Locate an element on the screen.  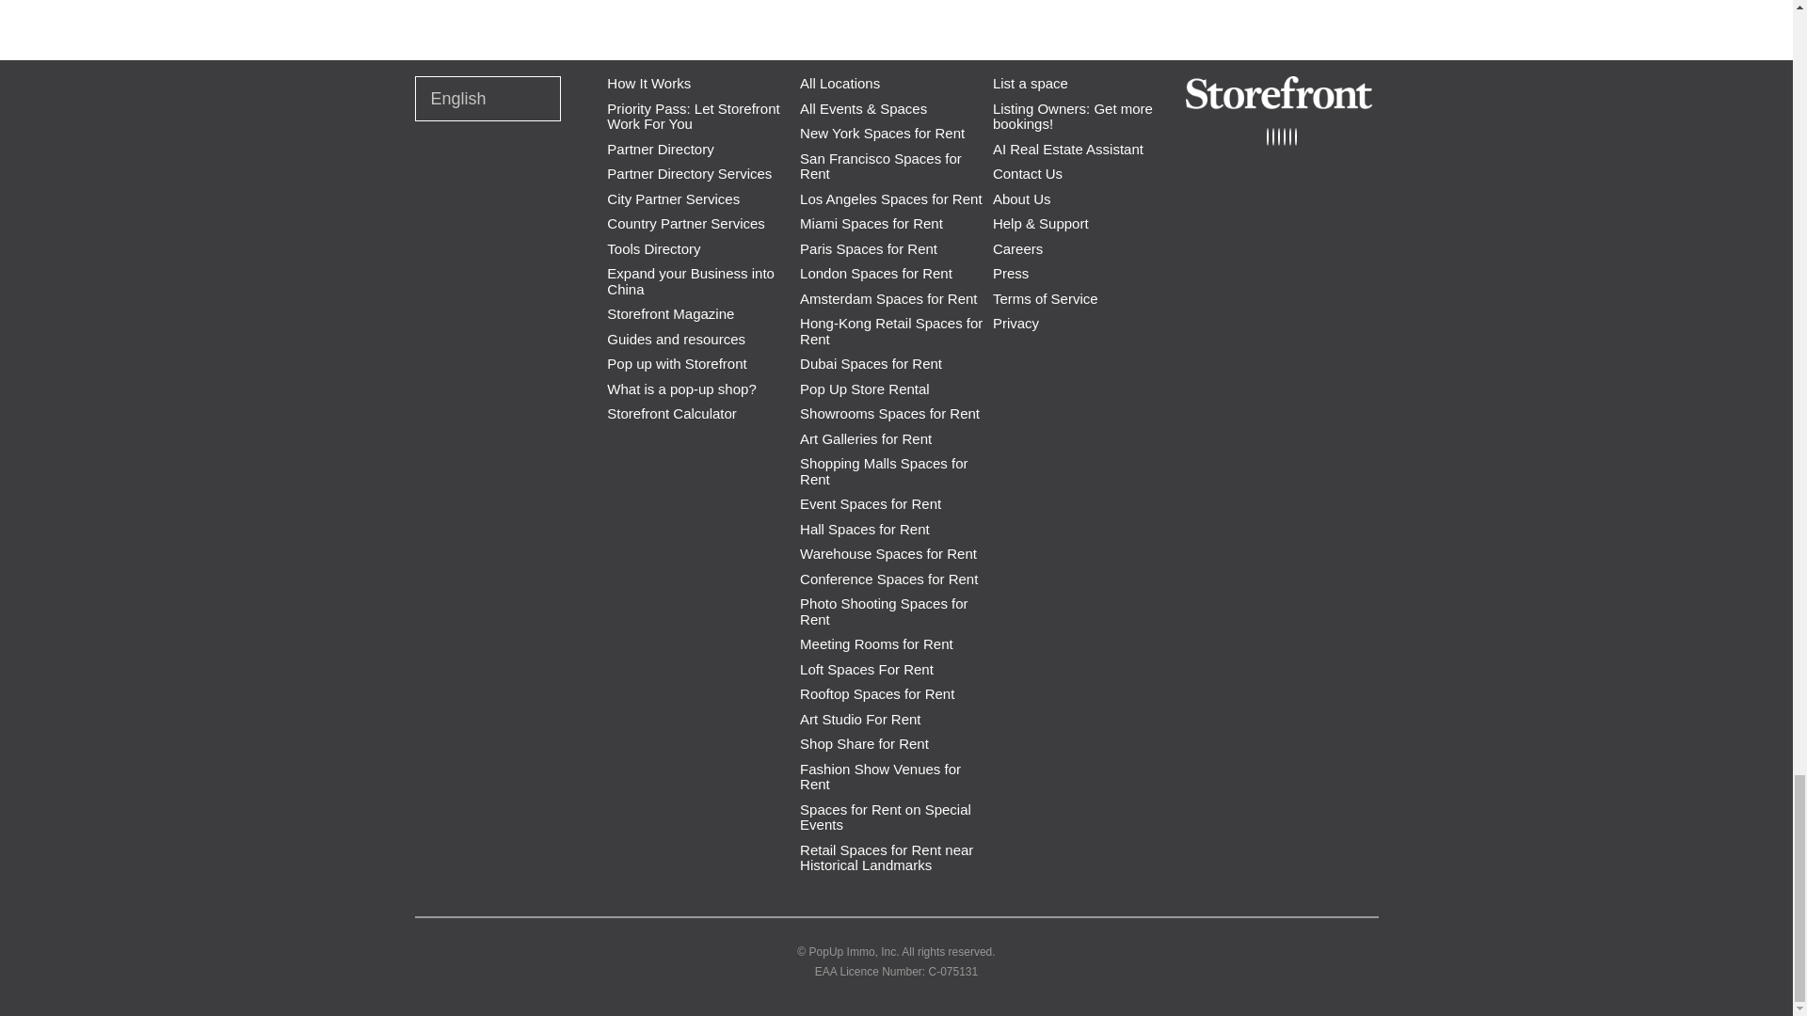
Expand your Business into China is located at coordinates (691, 281).